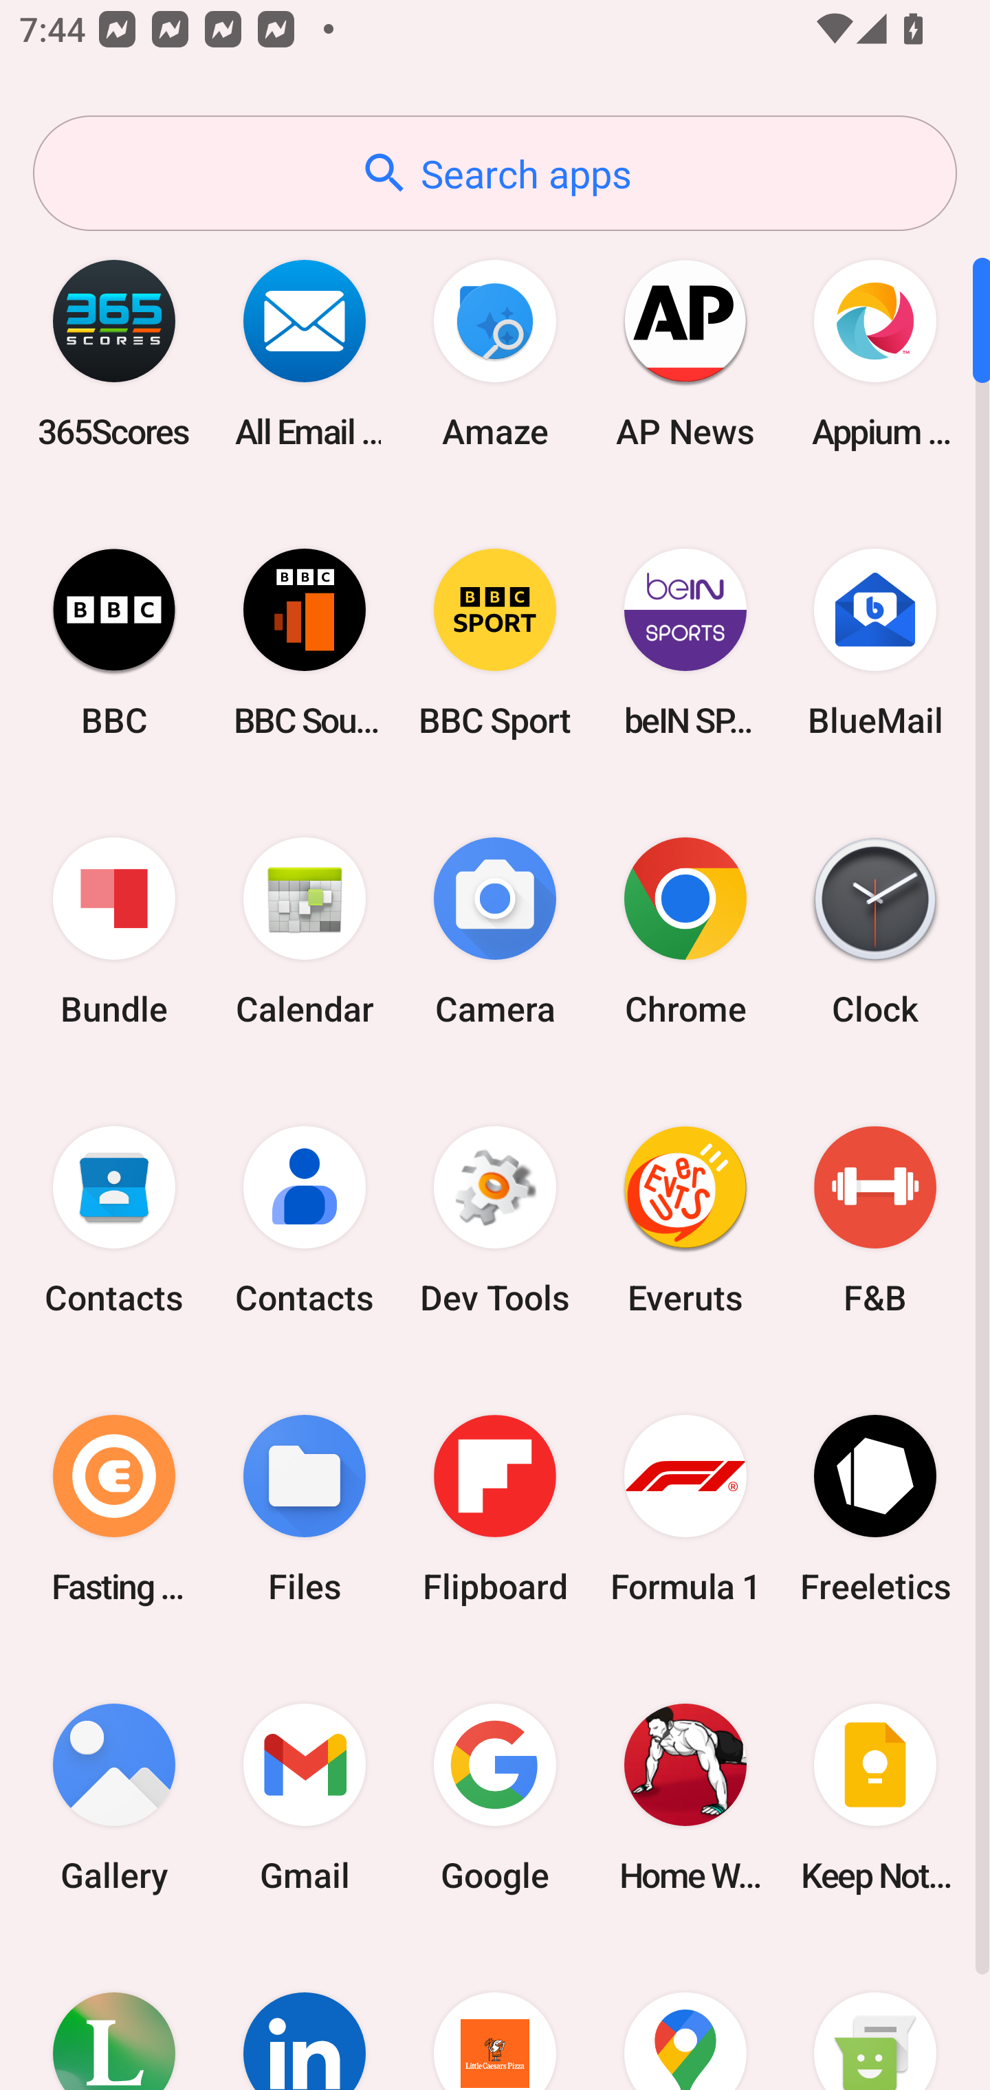 The height and width of the screenshot is (2090, 990). I want to click on Chrome, so click(685, 932).